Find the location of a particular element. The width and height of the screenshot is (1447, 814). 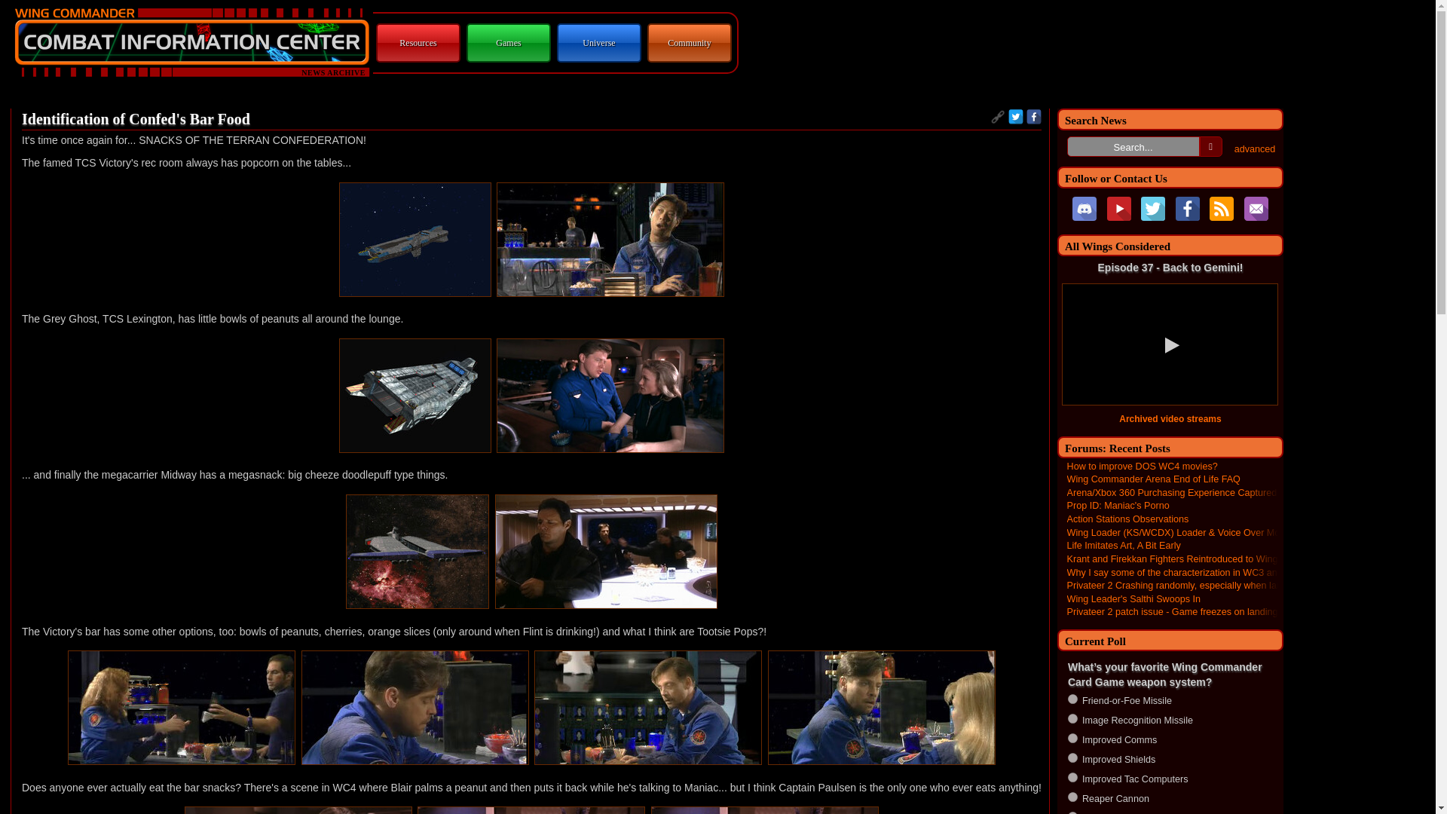

Share on Facebook is located at coordinates (1034, 116).